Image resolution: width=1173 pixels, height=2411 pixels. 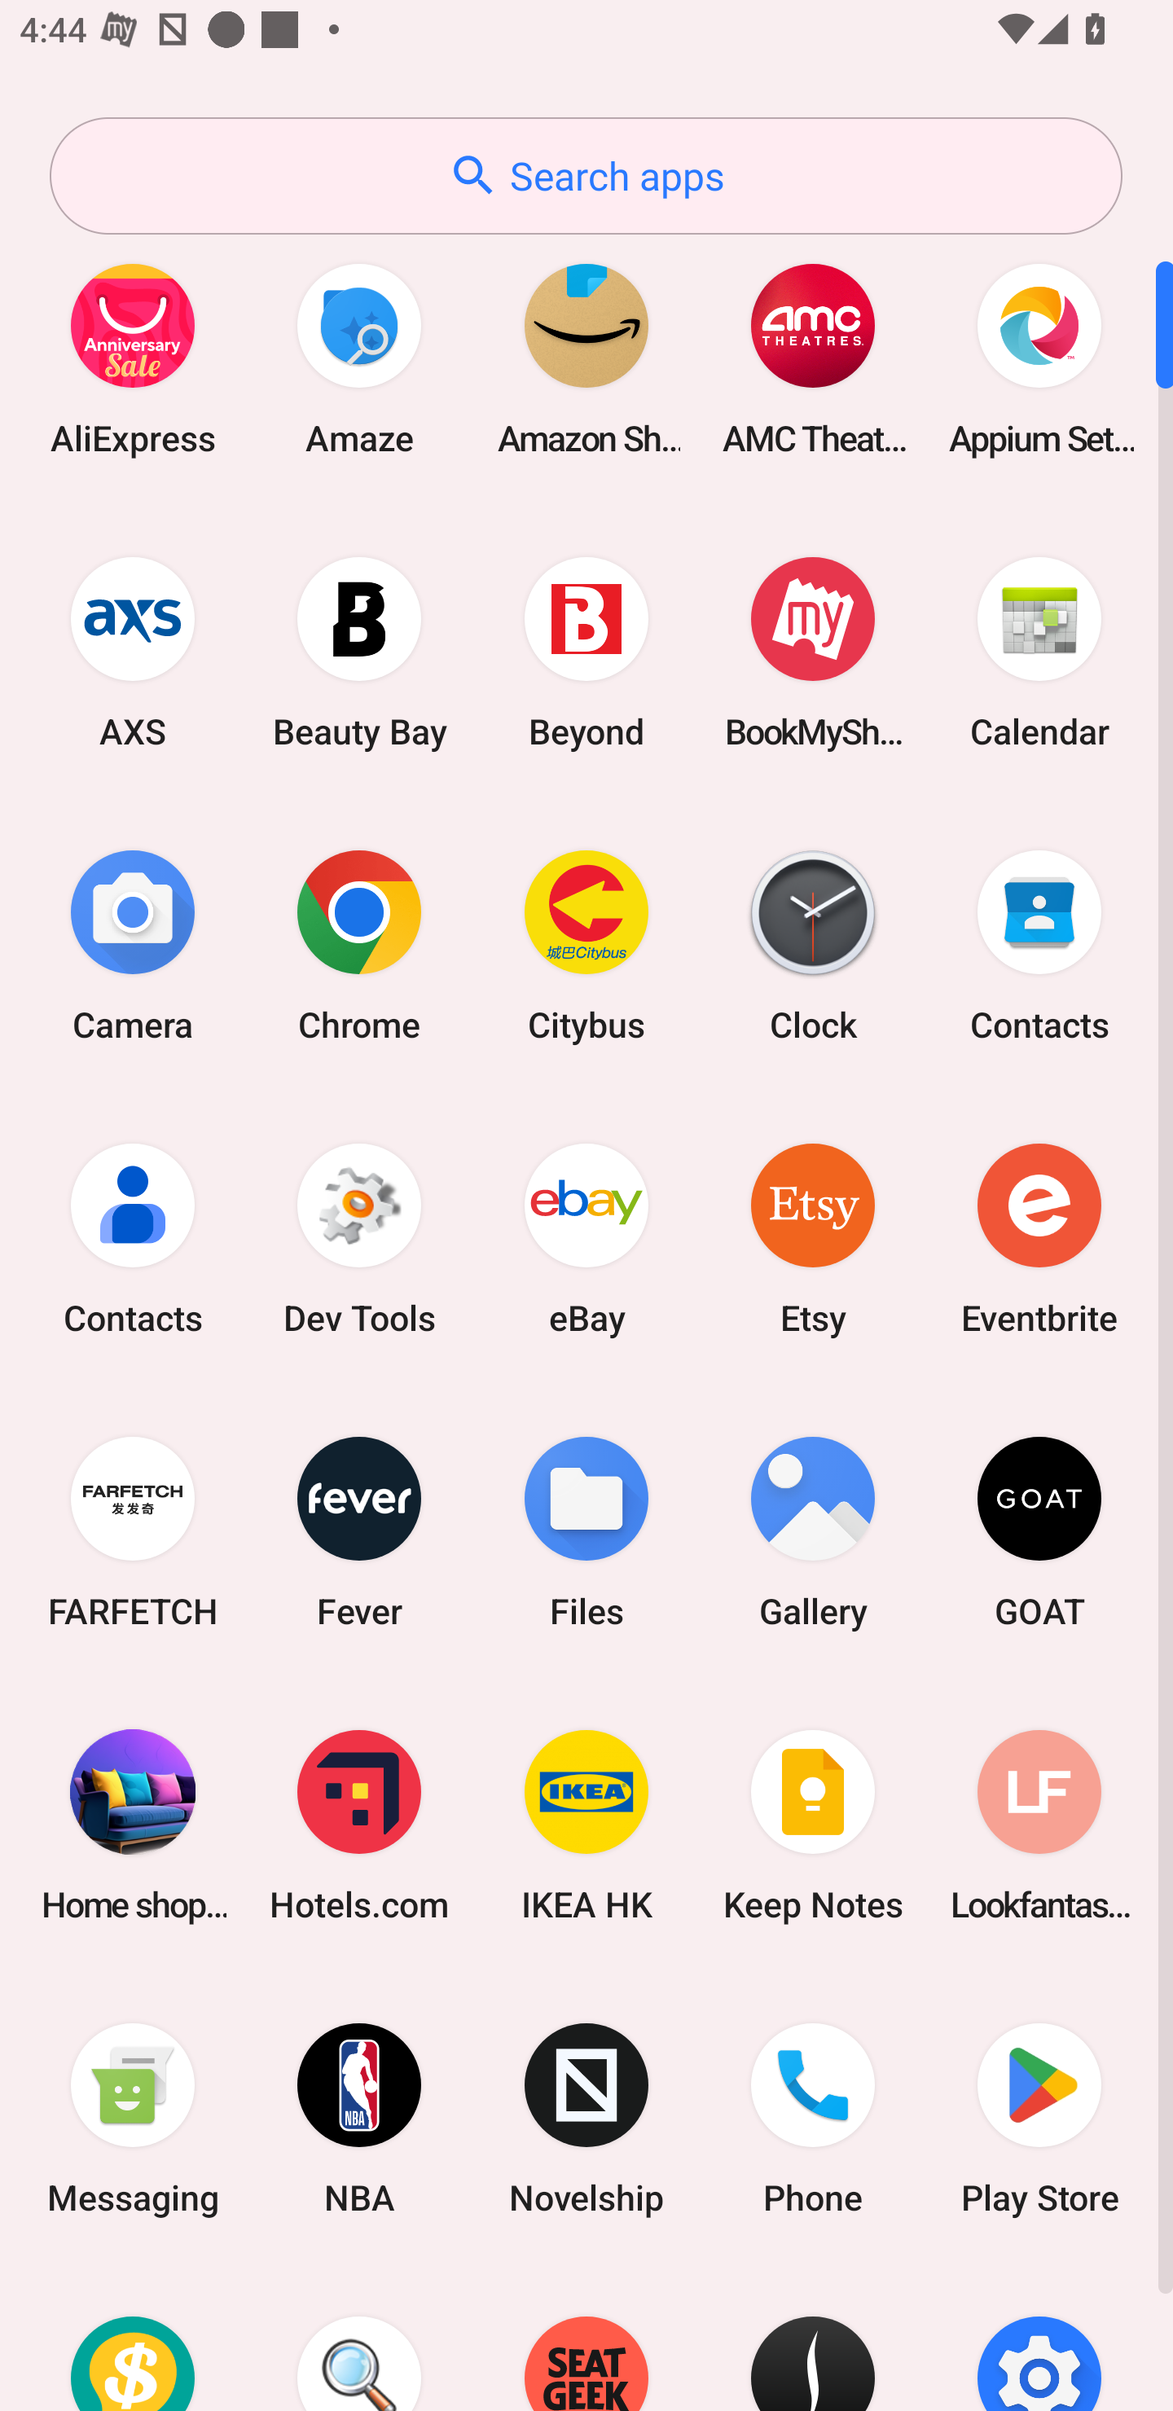 I want to click on Hotels.com, so click(x=359, y=1825).